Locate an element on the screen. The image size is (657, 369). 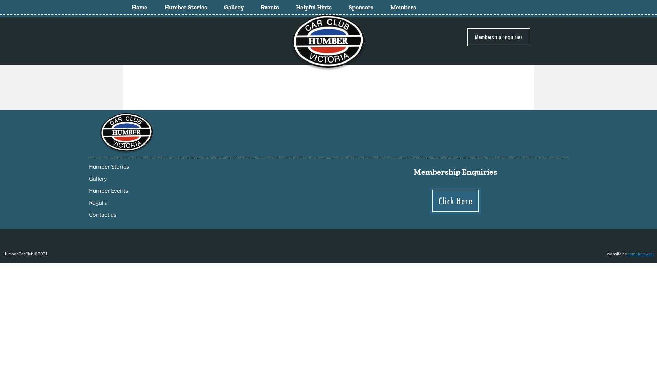
Regalia is located at coordinates (99, 203).